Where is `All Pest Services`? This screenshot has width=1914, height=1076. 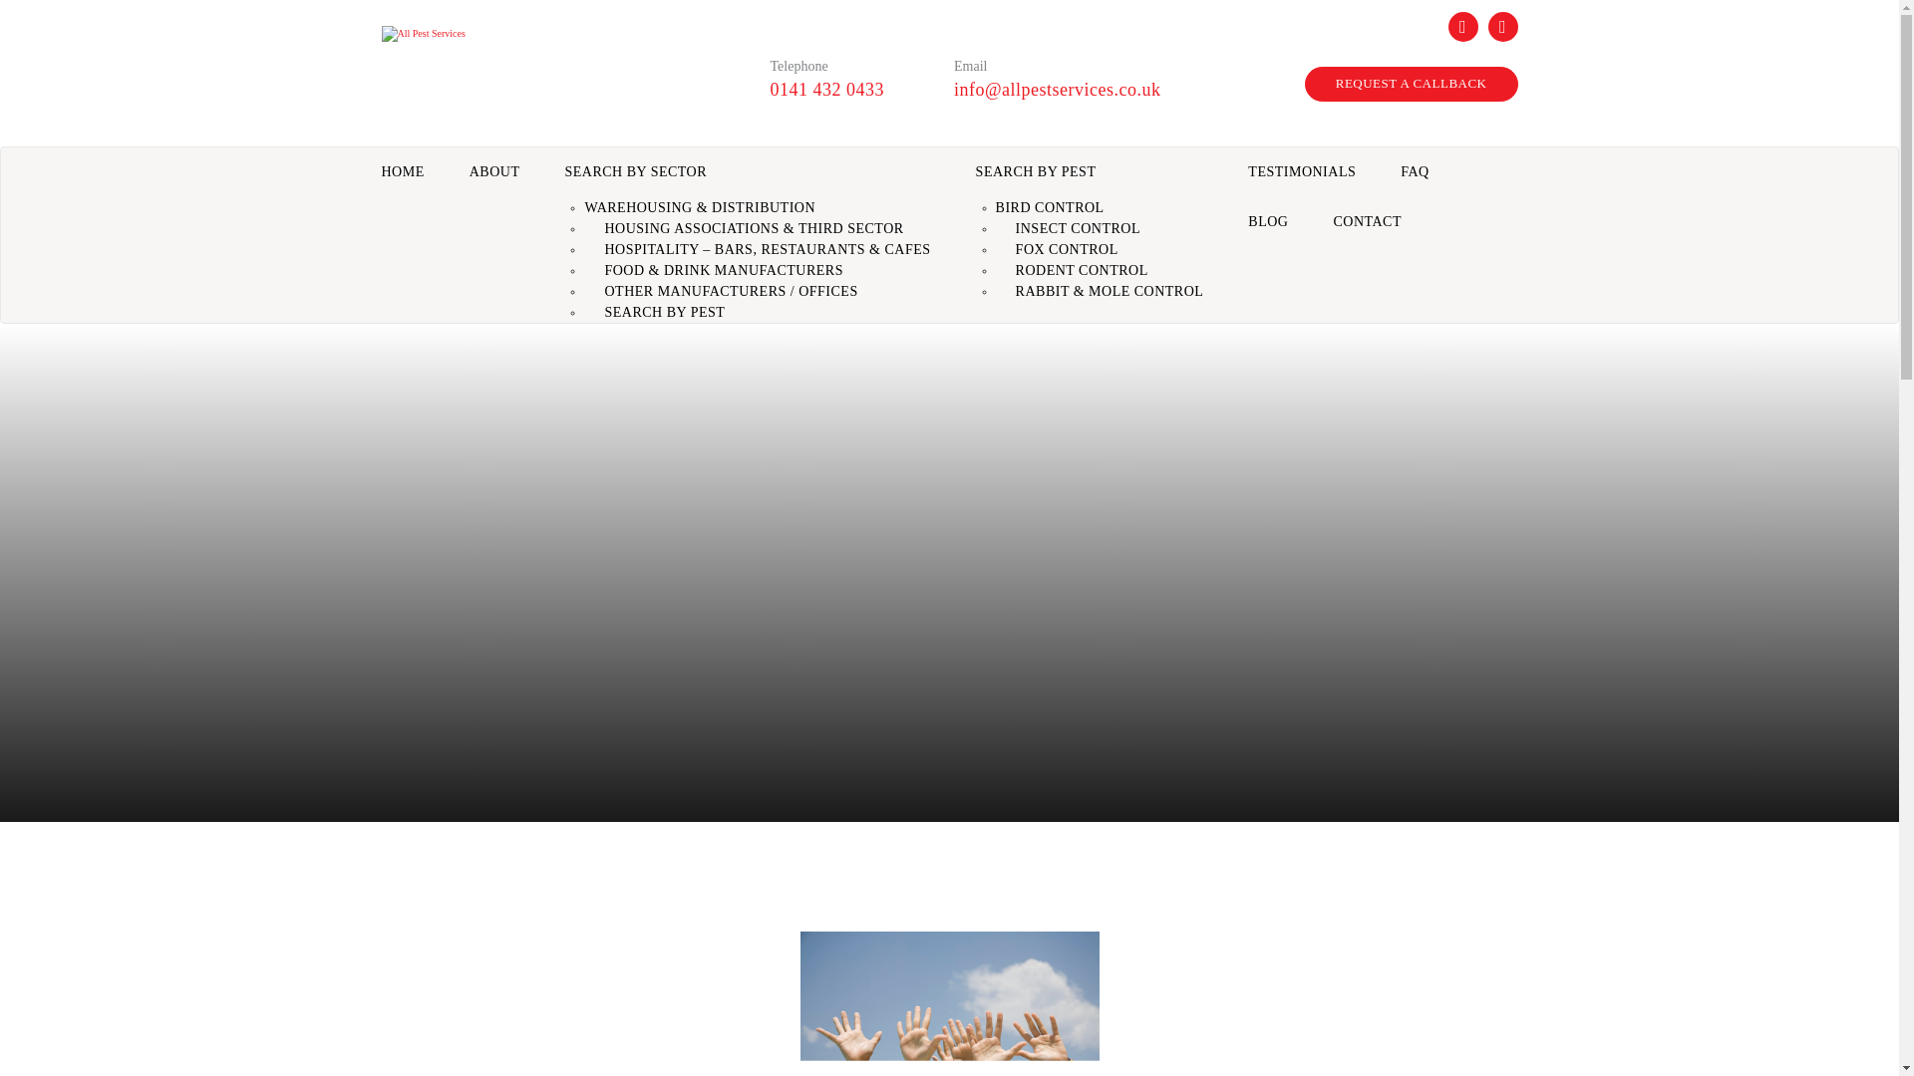 All Pest Services is located at coordinates (423, 32).